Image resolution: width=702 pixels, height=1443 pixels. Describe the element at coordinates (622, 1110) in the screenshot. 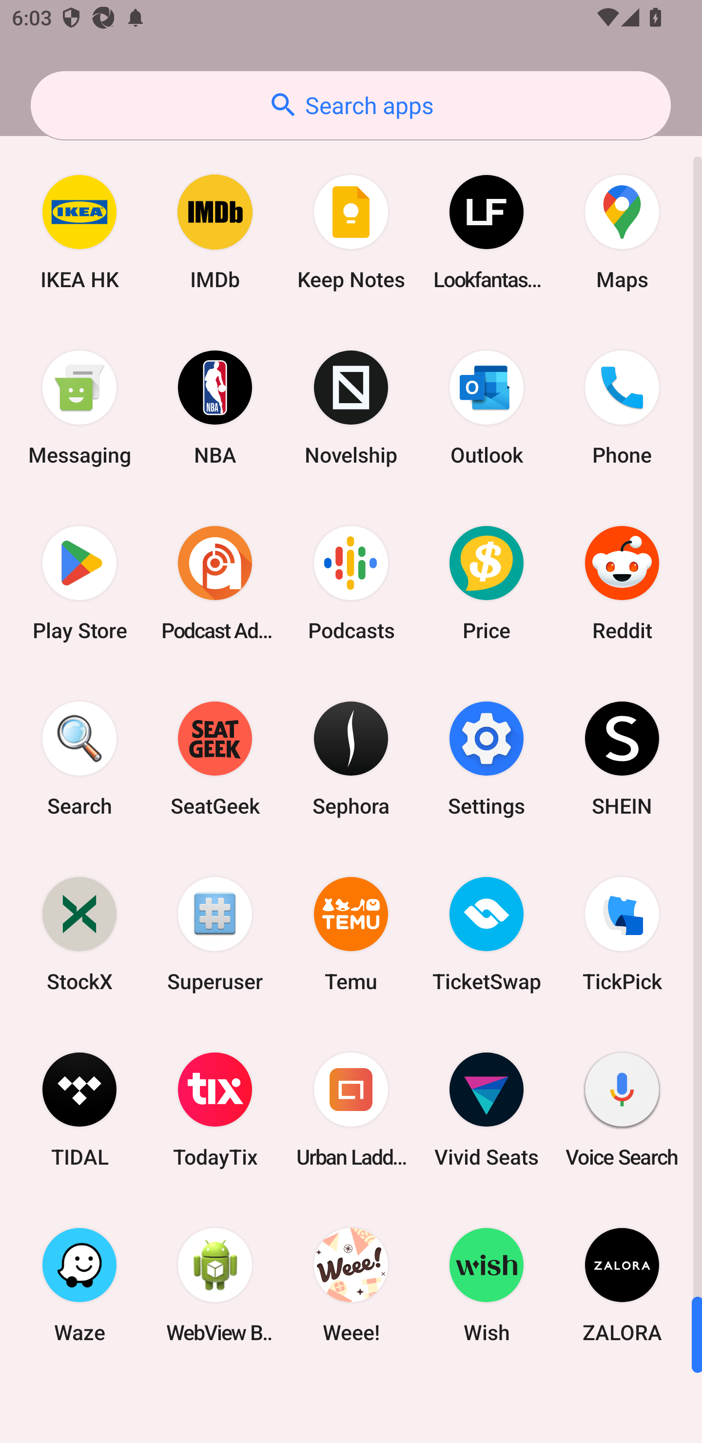

I see `Voice Search` at that location.